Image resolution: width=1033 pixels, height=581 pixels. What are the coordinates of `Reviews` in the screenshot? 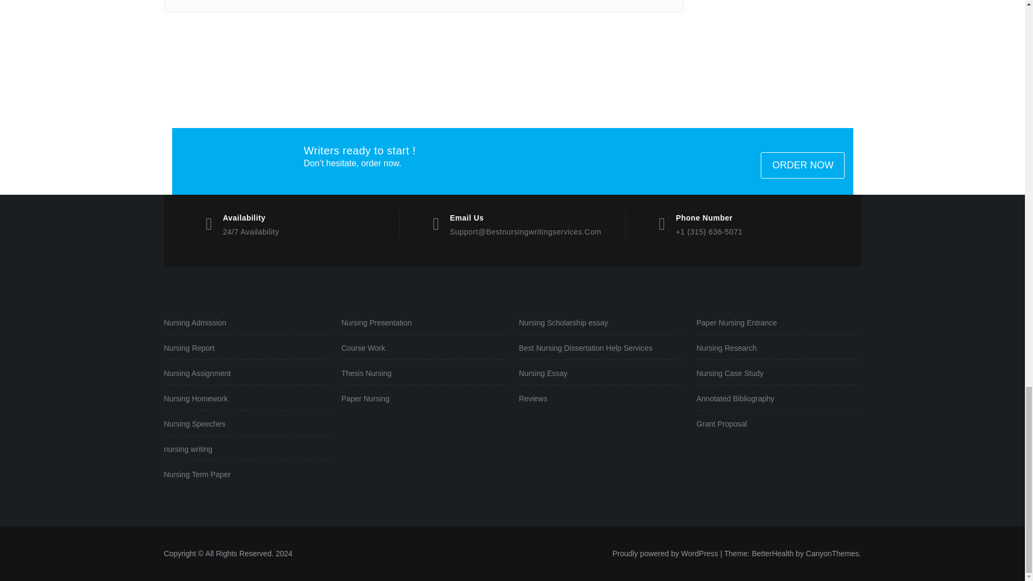 It's located at (600, 399).